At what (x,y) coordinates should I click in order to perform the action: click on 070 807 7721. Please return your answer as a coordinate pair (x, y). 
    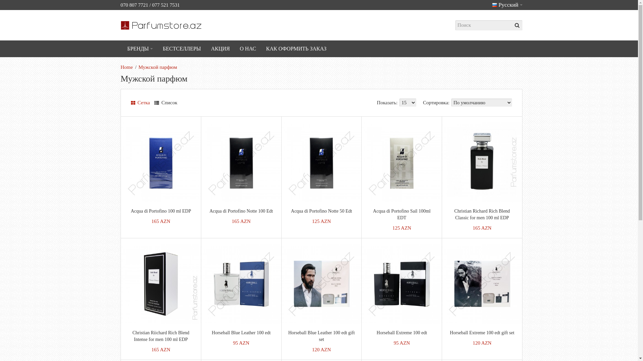
    Looking at the image, I should click on (135, 5).